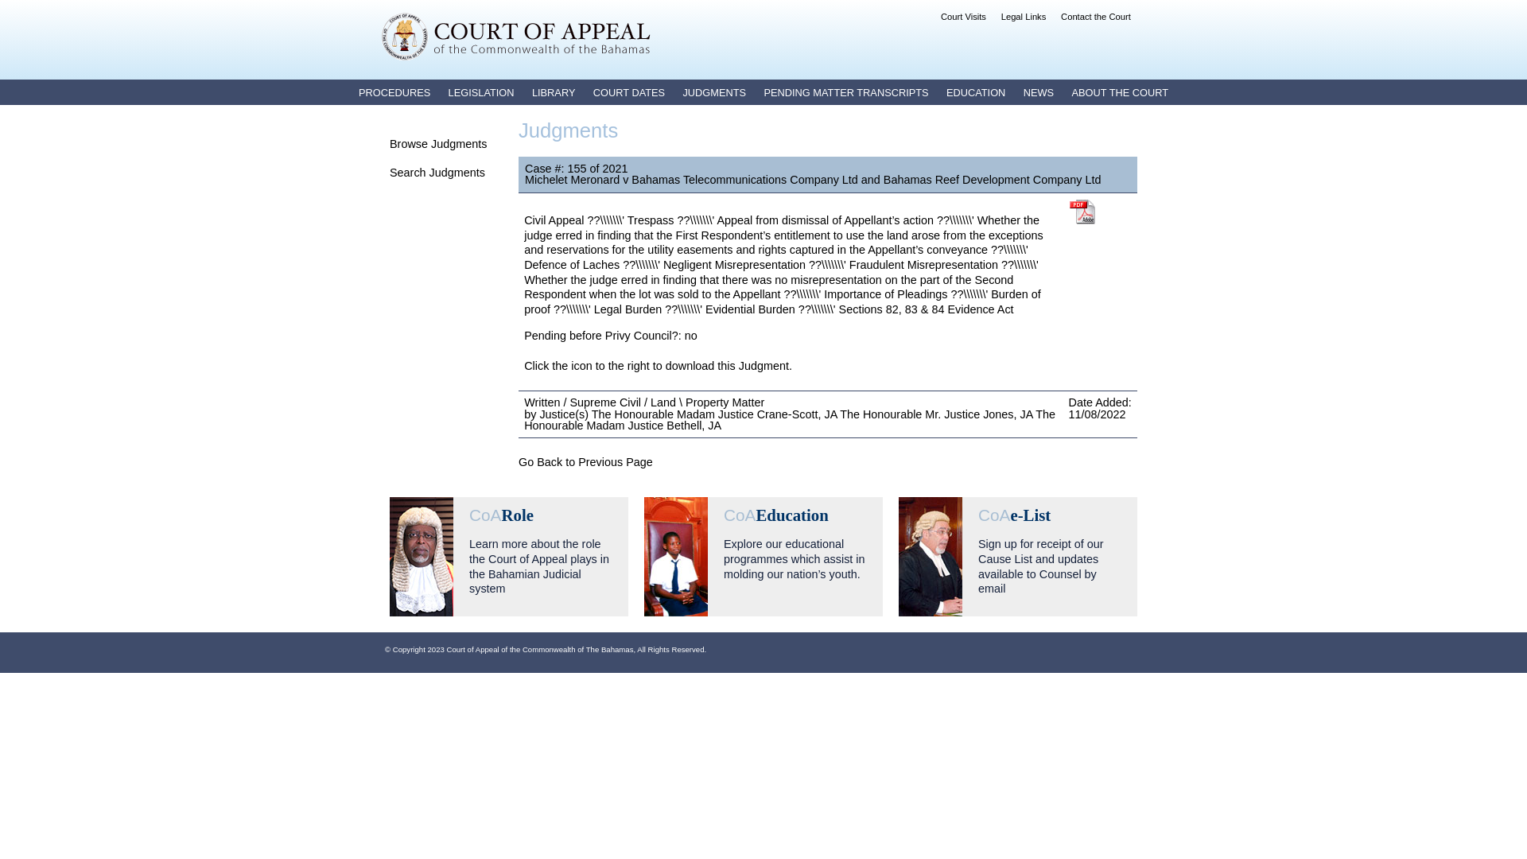 The image size is (1527, 859). I want to click on Browse Judgments, so click(437, 144).